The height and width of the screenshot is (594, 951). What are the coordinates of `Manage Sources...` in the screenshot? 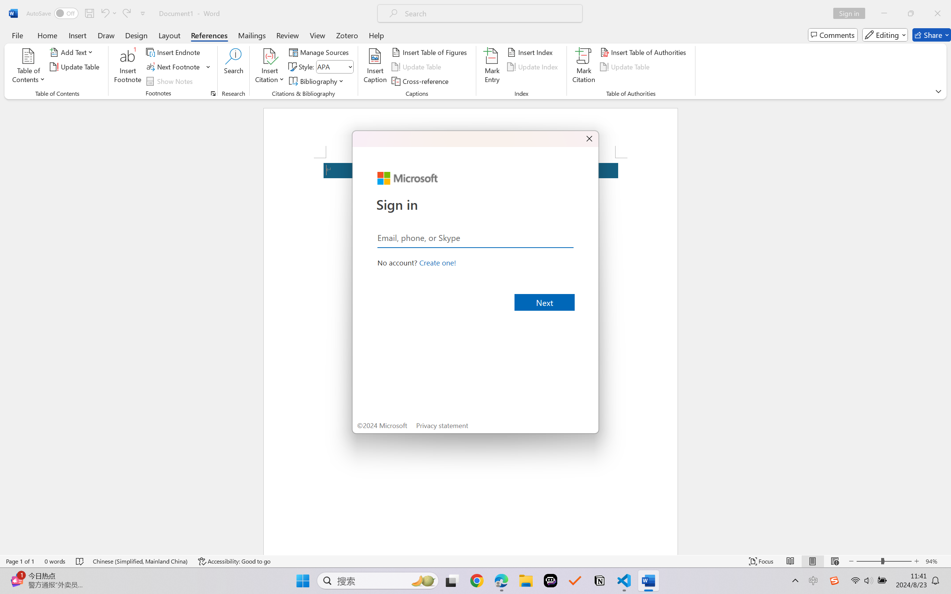 It's located at (320, 52).